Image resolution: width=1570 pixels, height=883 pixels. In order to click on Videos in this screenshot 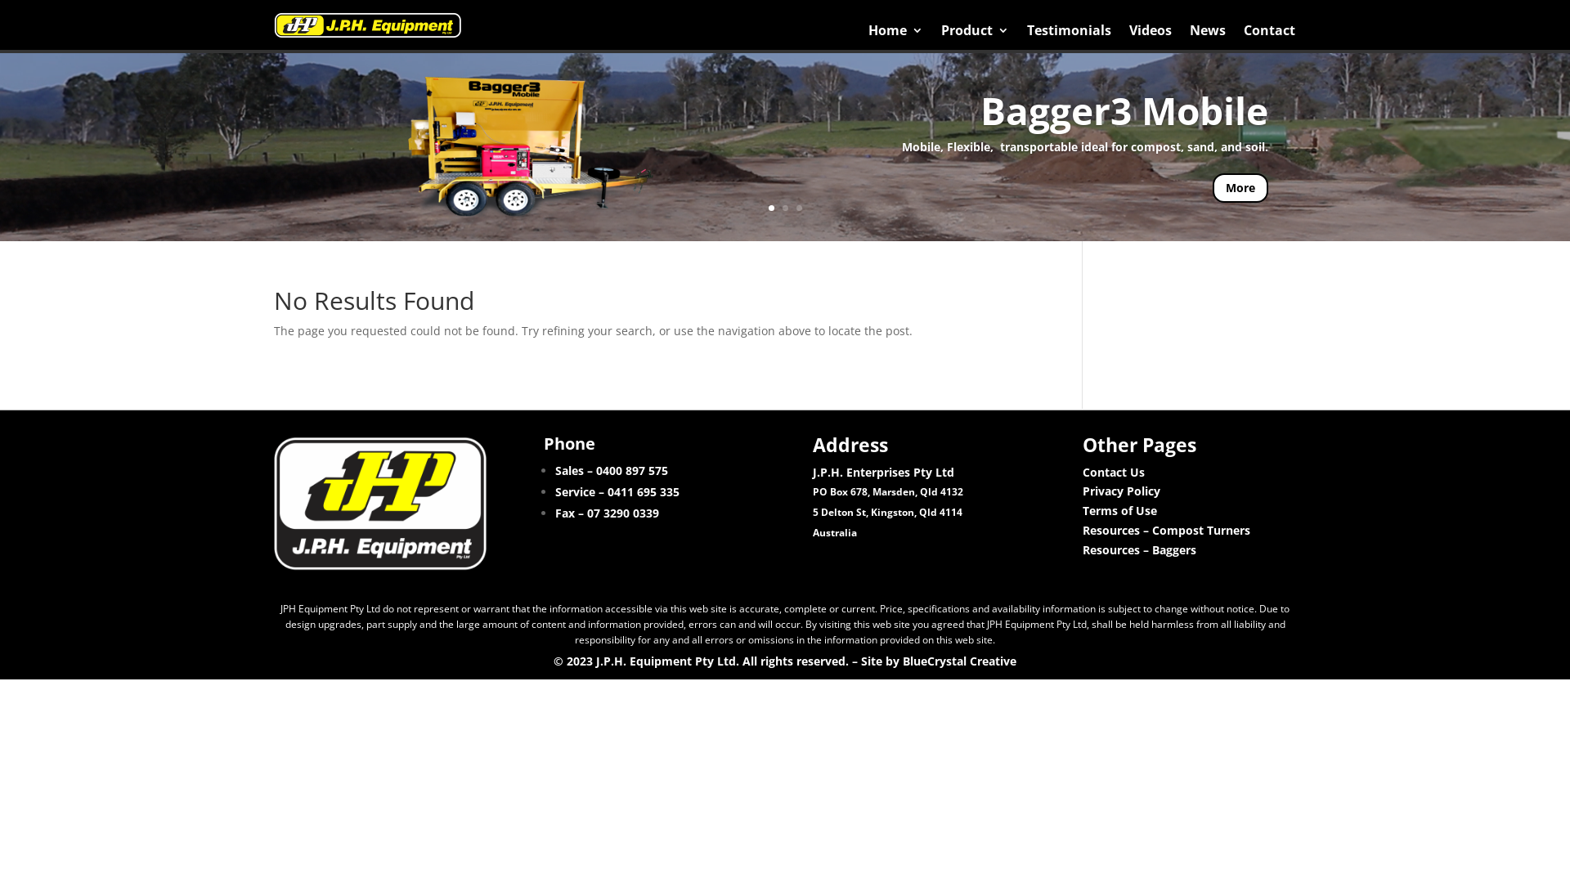, I will do `click(1151, 34)`.